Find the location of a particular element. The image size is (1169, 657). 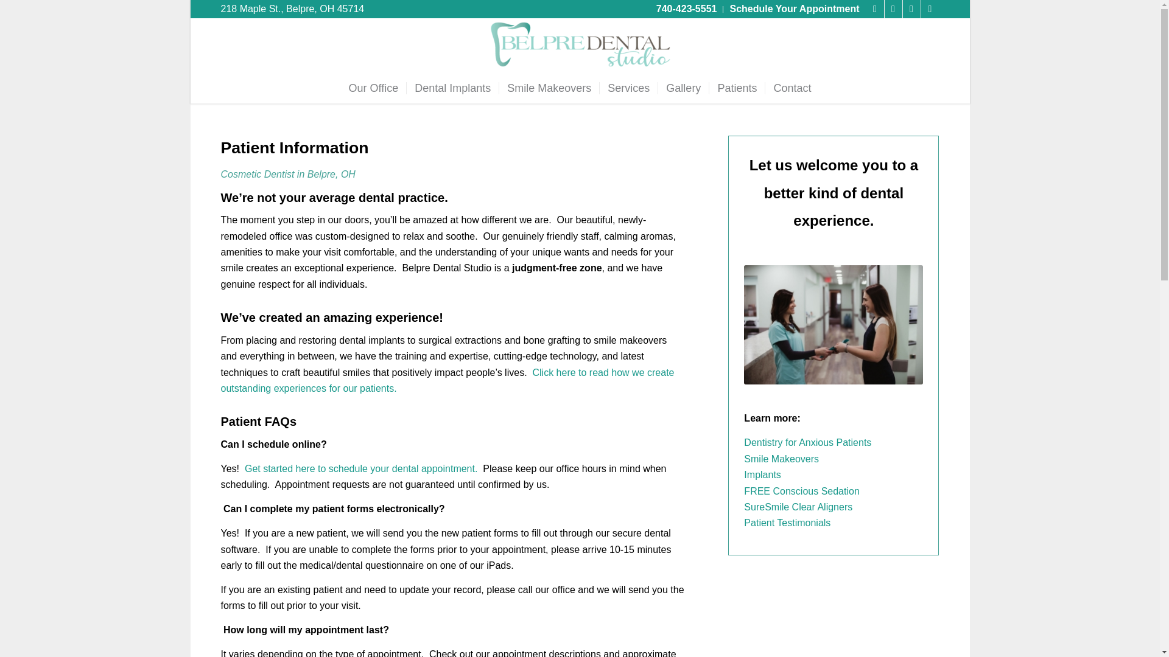

Smile Makeovers is located at coordinates (549, 88).